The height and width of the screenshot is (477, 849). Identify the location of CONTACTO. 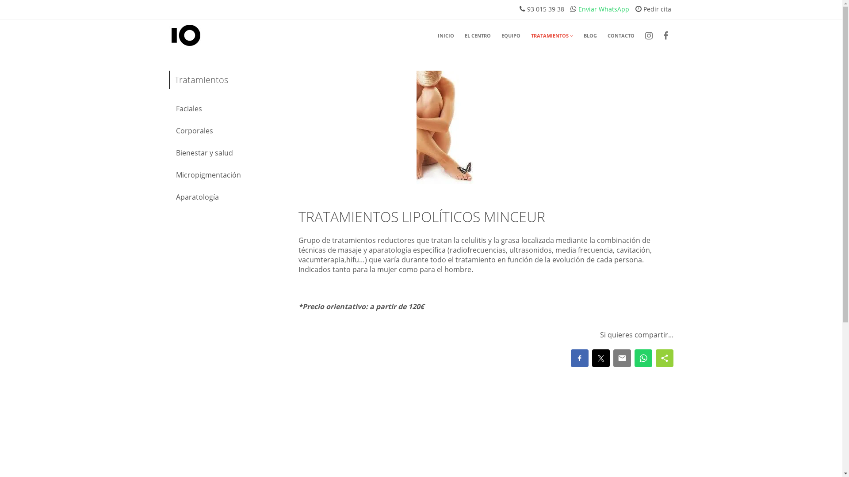
(621, 36).